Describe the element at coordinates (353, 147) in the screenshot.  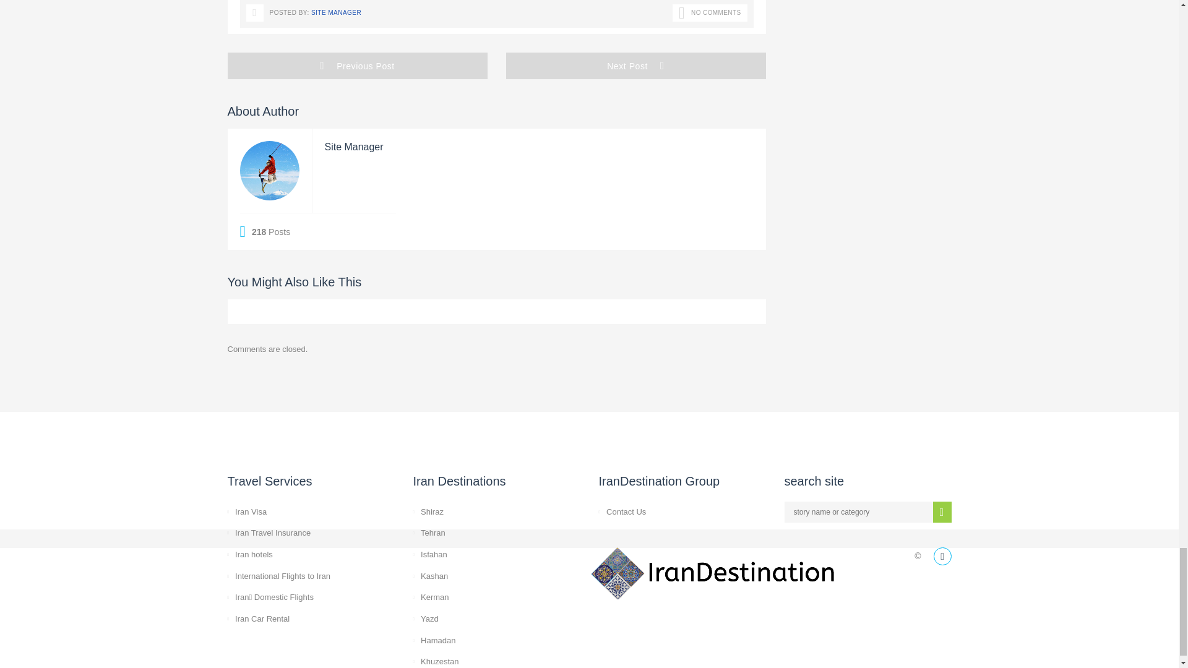
I see `Posts by Site Manager` at that location.